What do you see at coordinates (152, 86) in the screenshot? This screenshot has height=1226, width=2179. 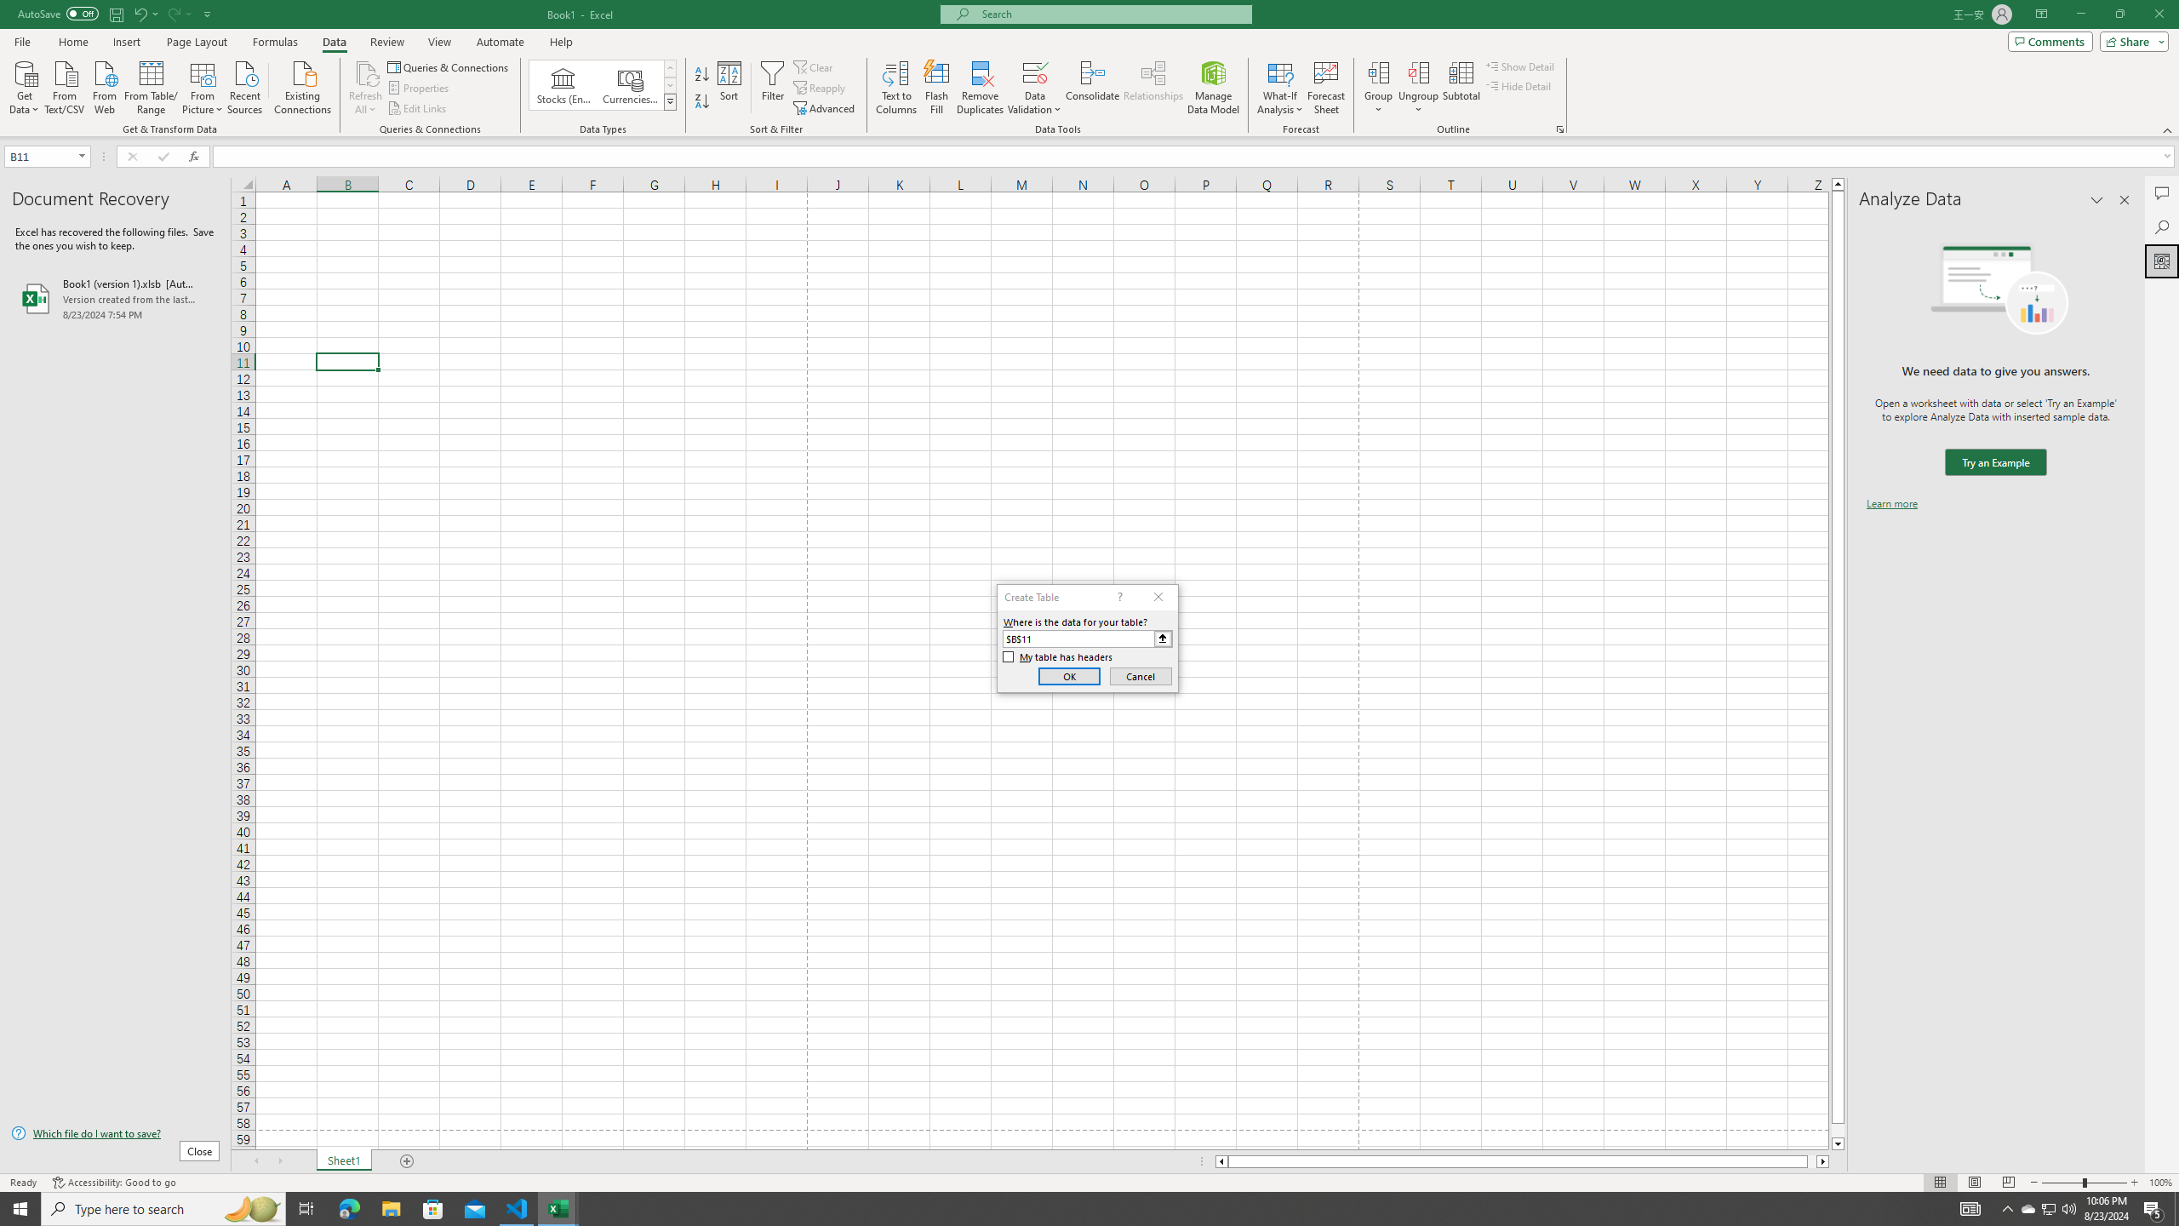 I see `From Table/Range` at bounding box center [152, 86].